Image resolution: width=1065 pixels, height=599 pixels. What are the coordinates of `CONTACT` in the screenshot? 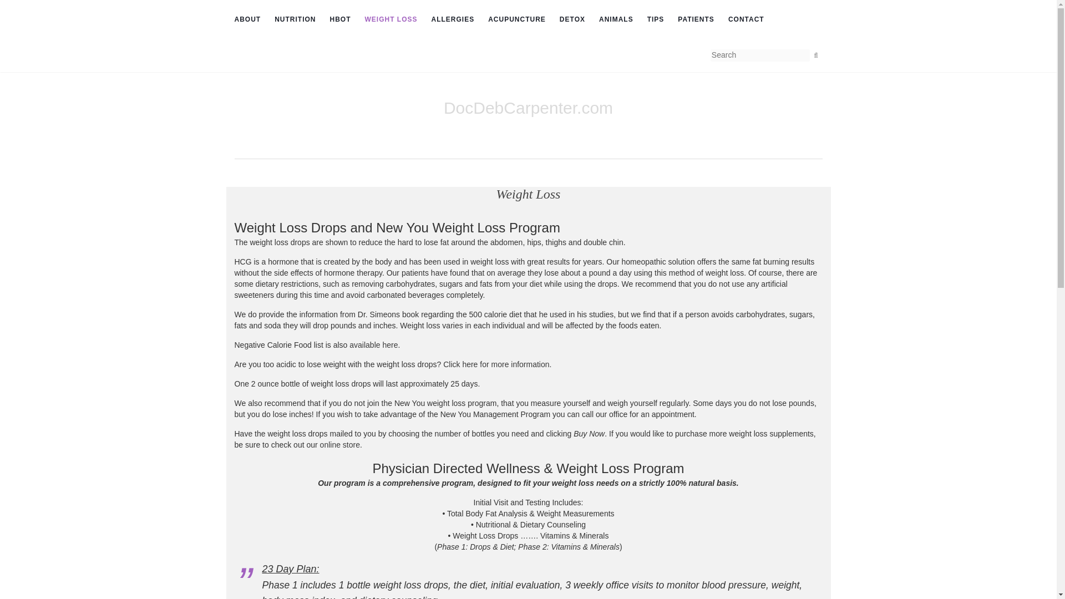 It's located at (747, 20).